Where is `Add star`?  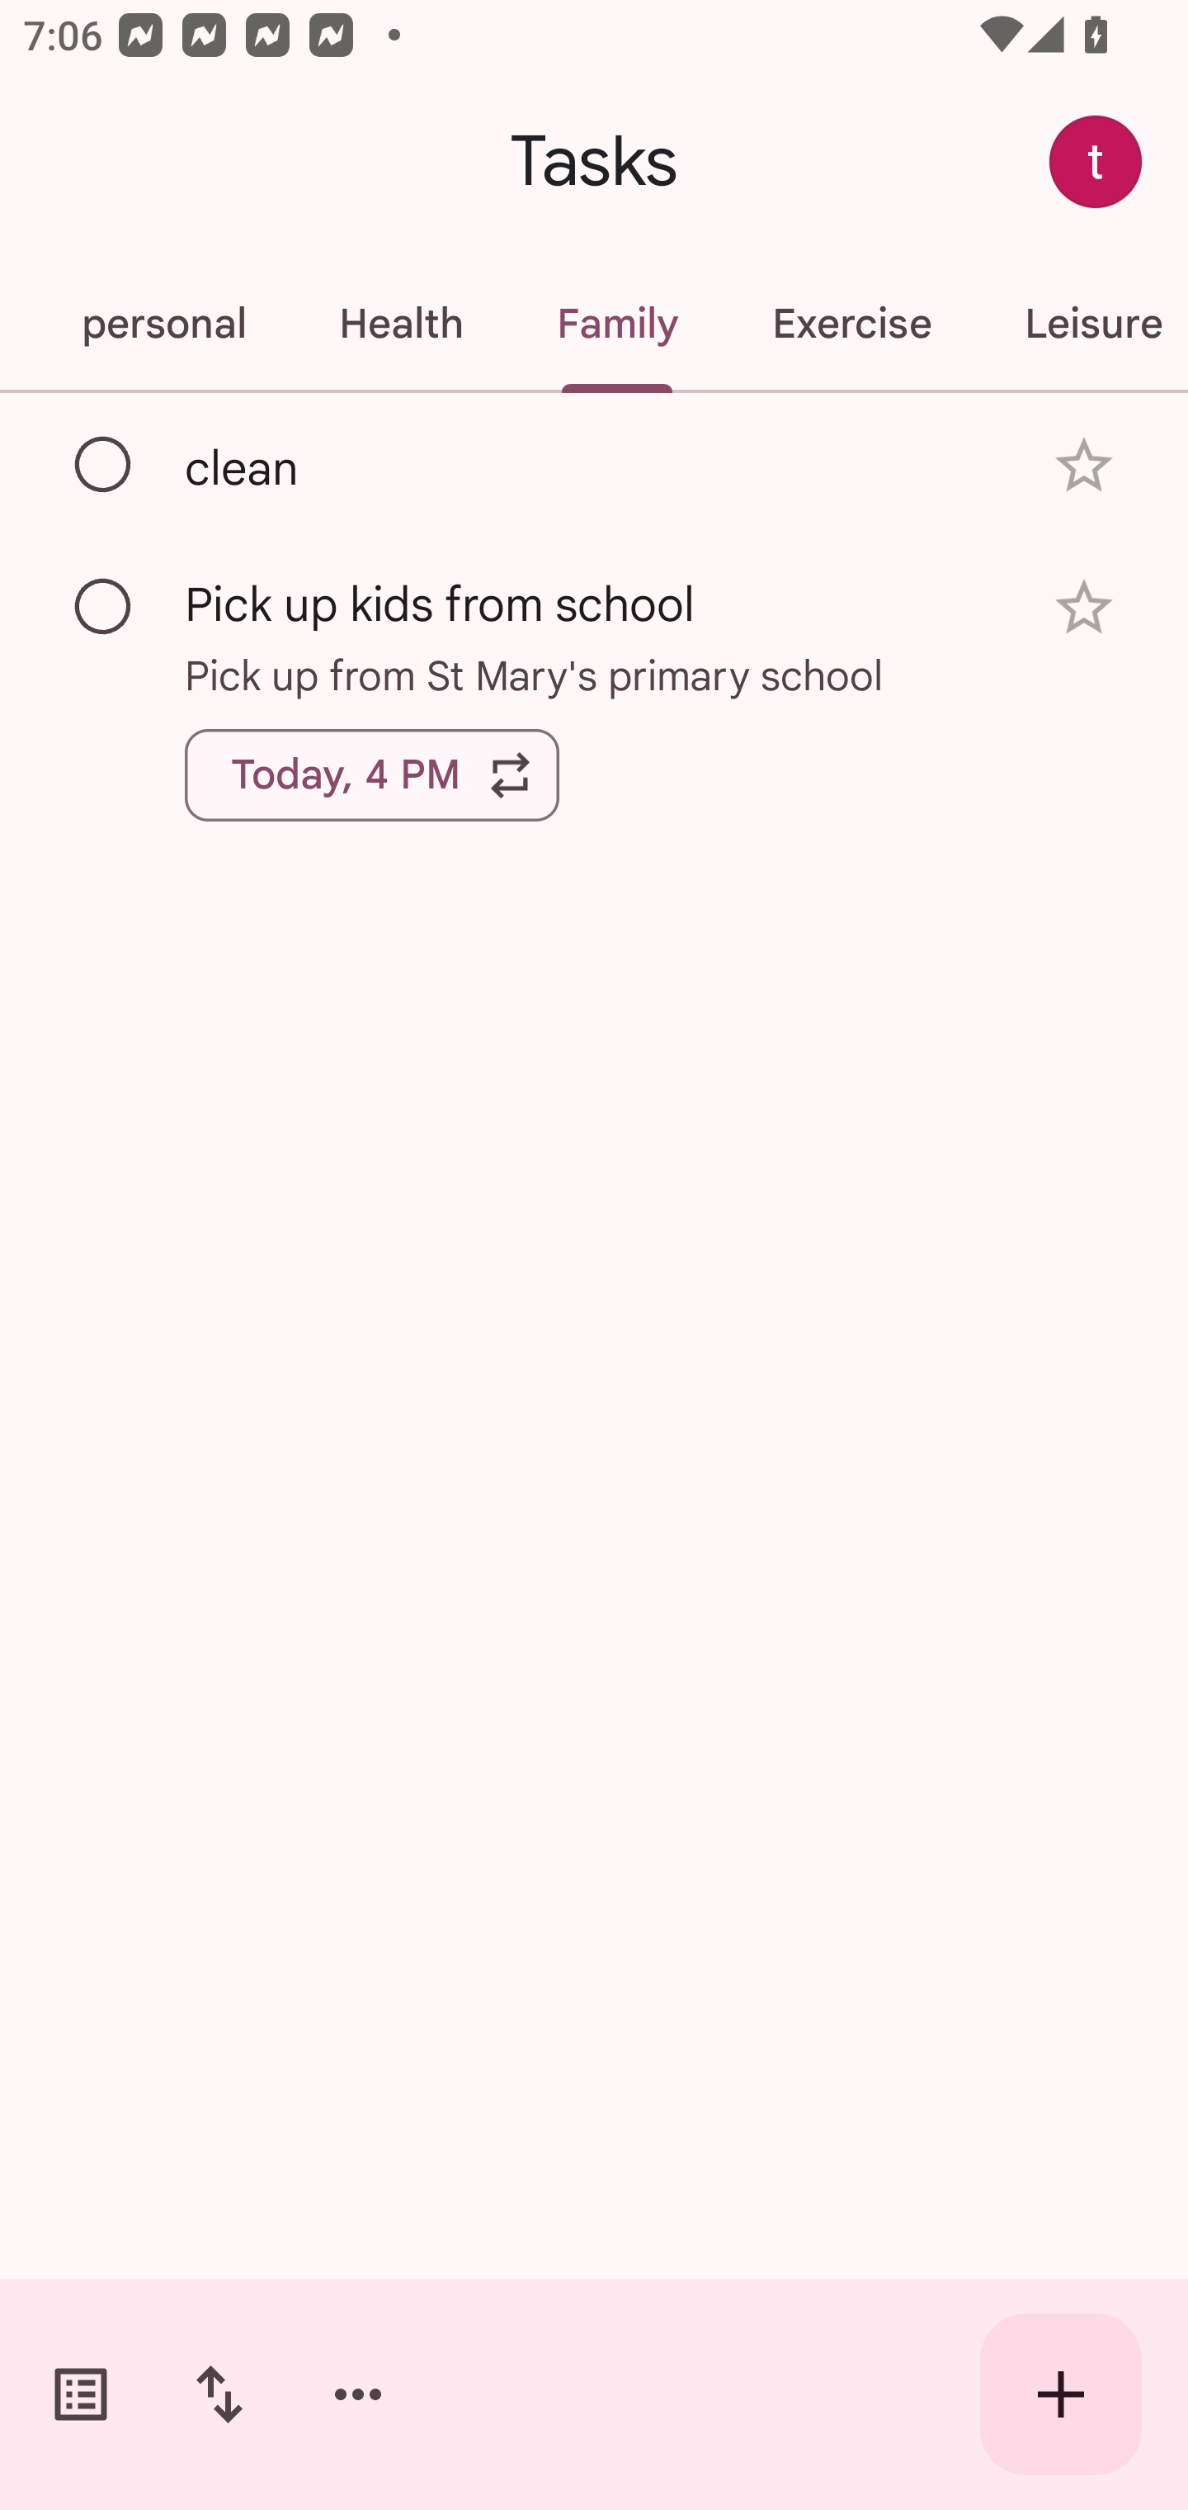 Add star is located at coordinates (1084, 466).